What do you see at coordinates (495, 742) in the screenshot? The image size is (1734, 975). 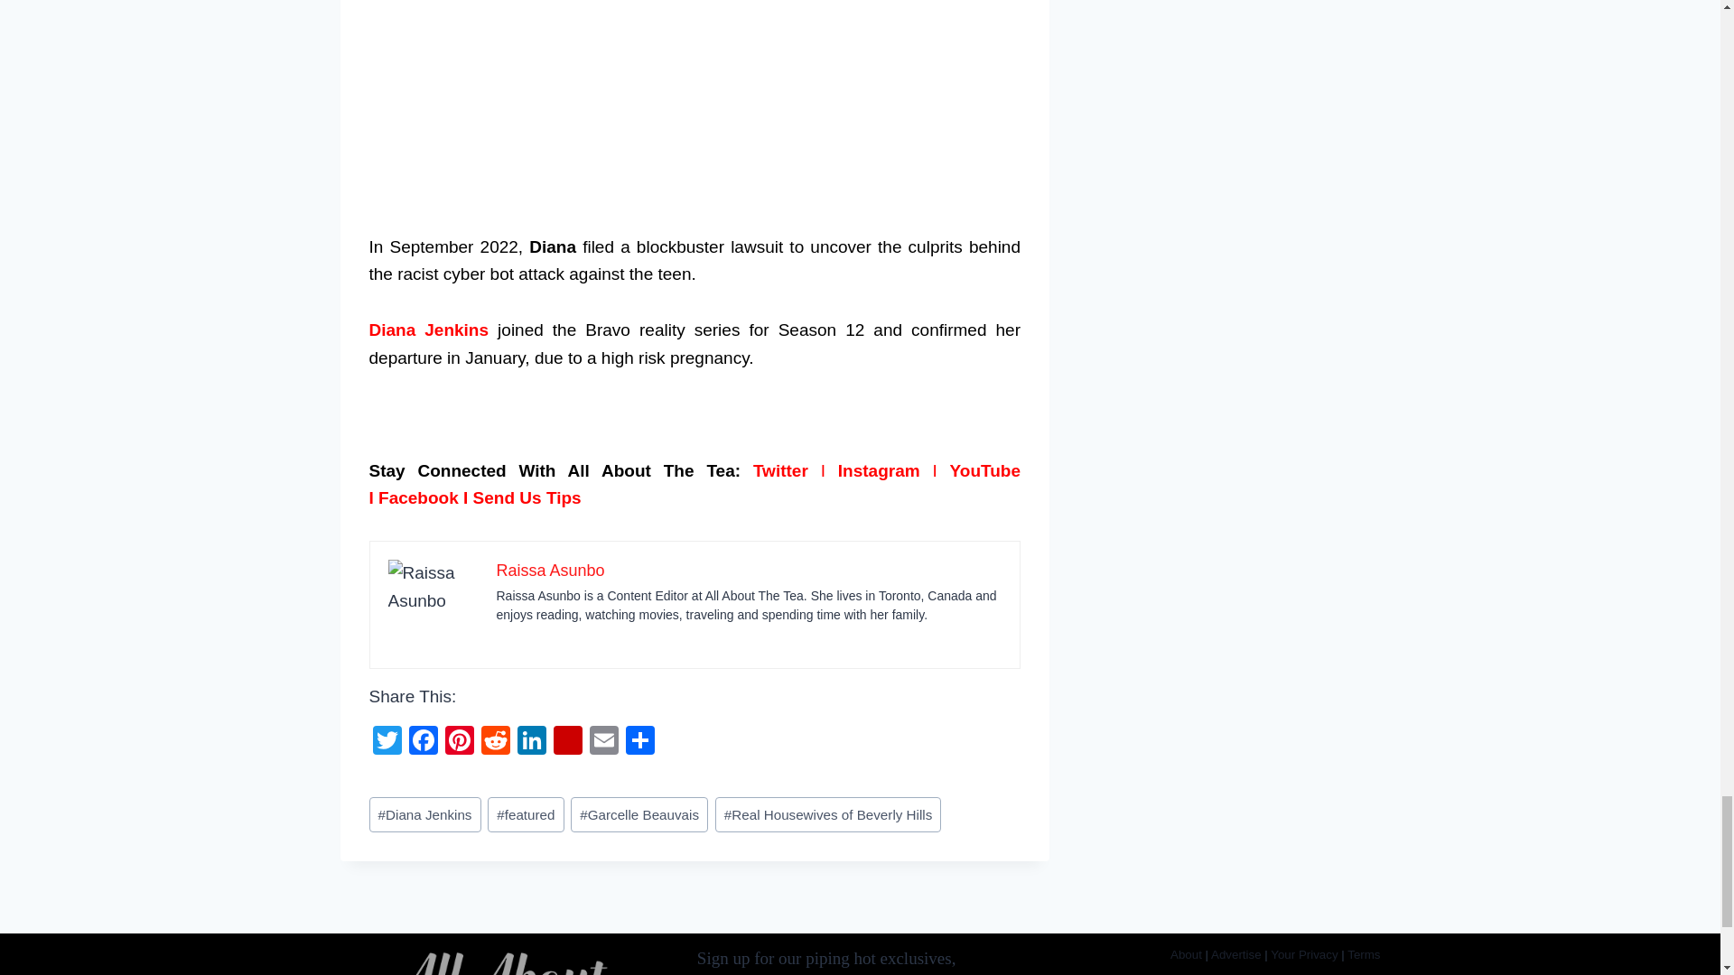 I see `Reddit` at bounding box center [495, 742].